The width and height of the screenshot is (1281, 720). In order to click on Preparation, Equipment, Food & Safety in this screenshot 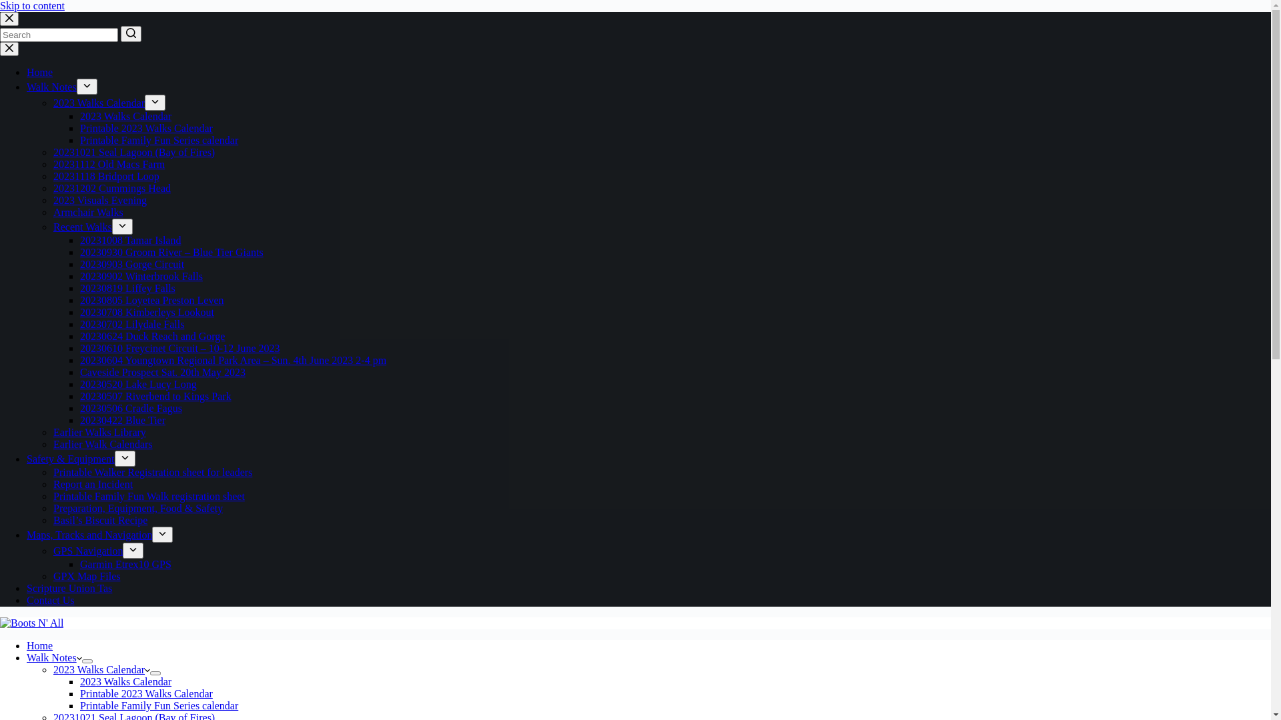, I will do `click(138, 508)`.